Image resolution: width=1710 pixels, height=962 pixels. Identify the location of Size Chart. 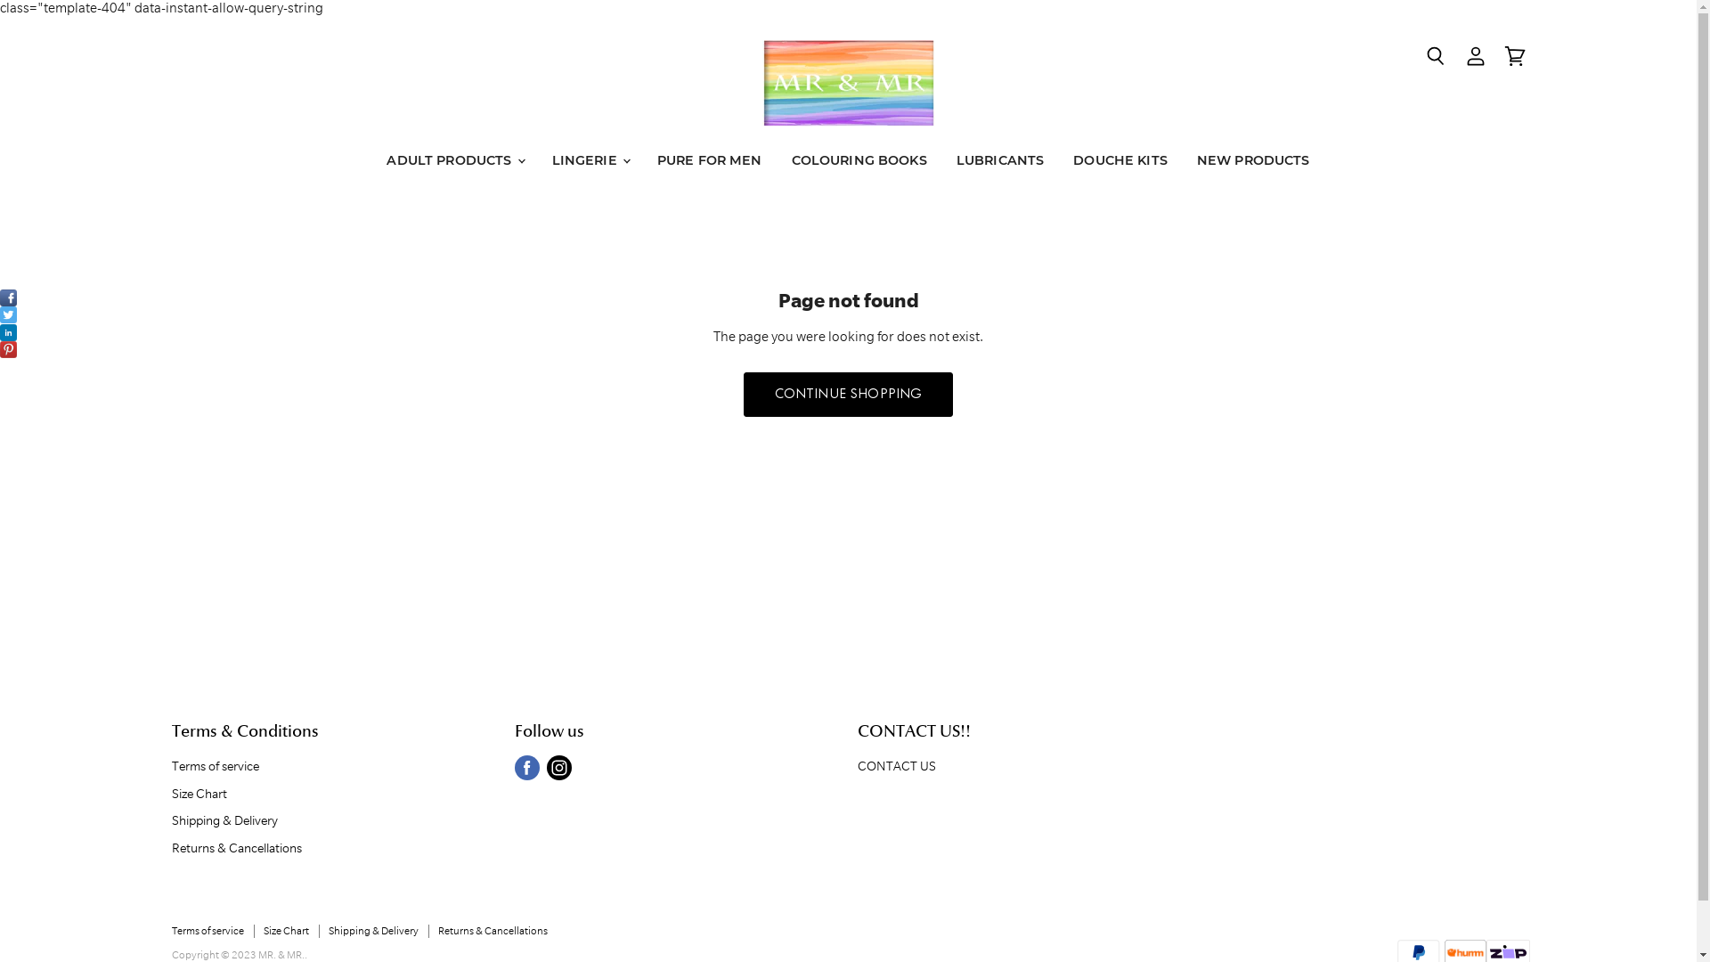
(199, 794).